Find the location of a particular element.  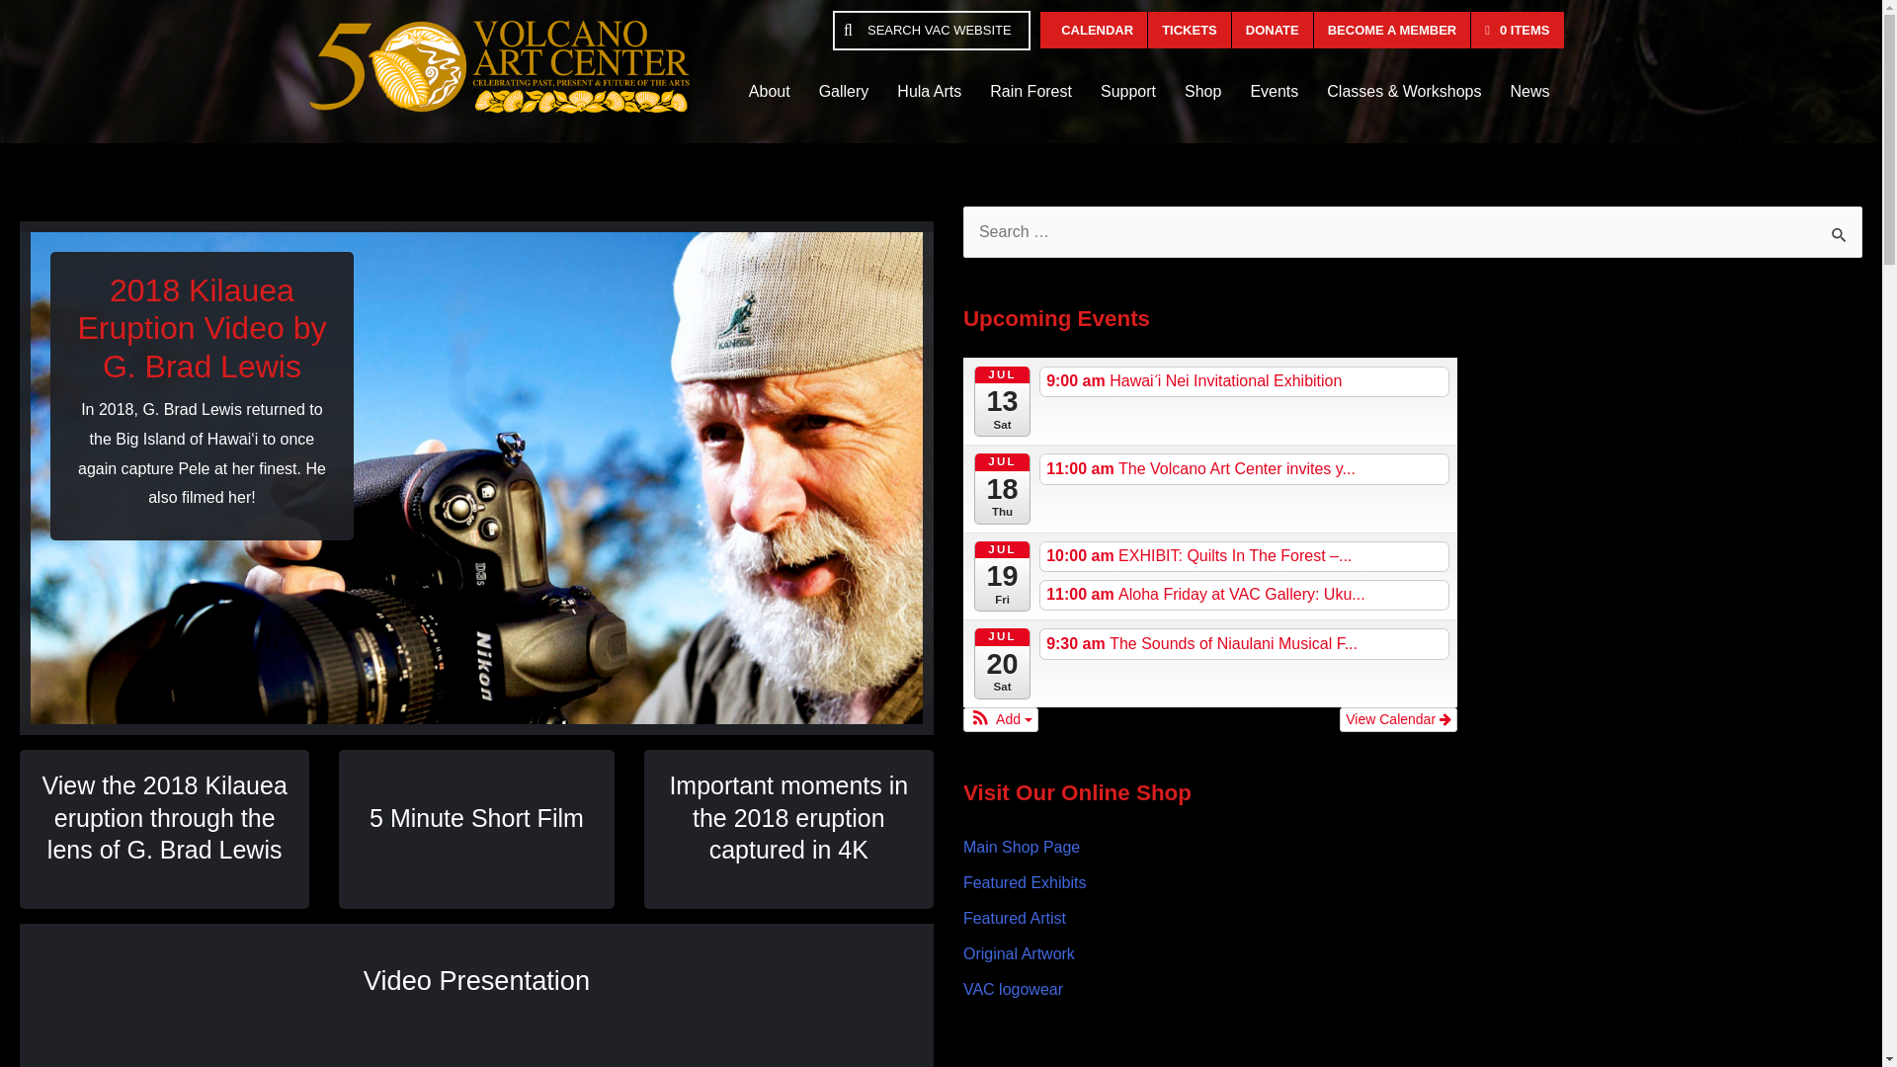

Start shopping is located at coordinates (1518, 30).